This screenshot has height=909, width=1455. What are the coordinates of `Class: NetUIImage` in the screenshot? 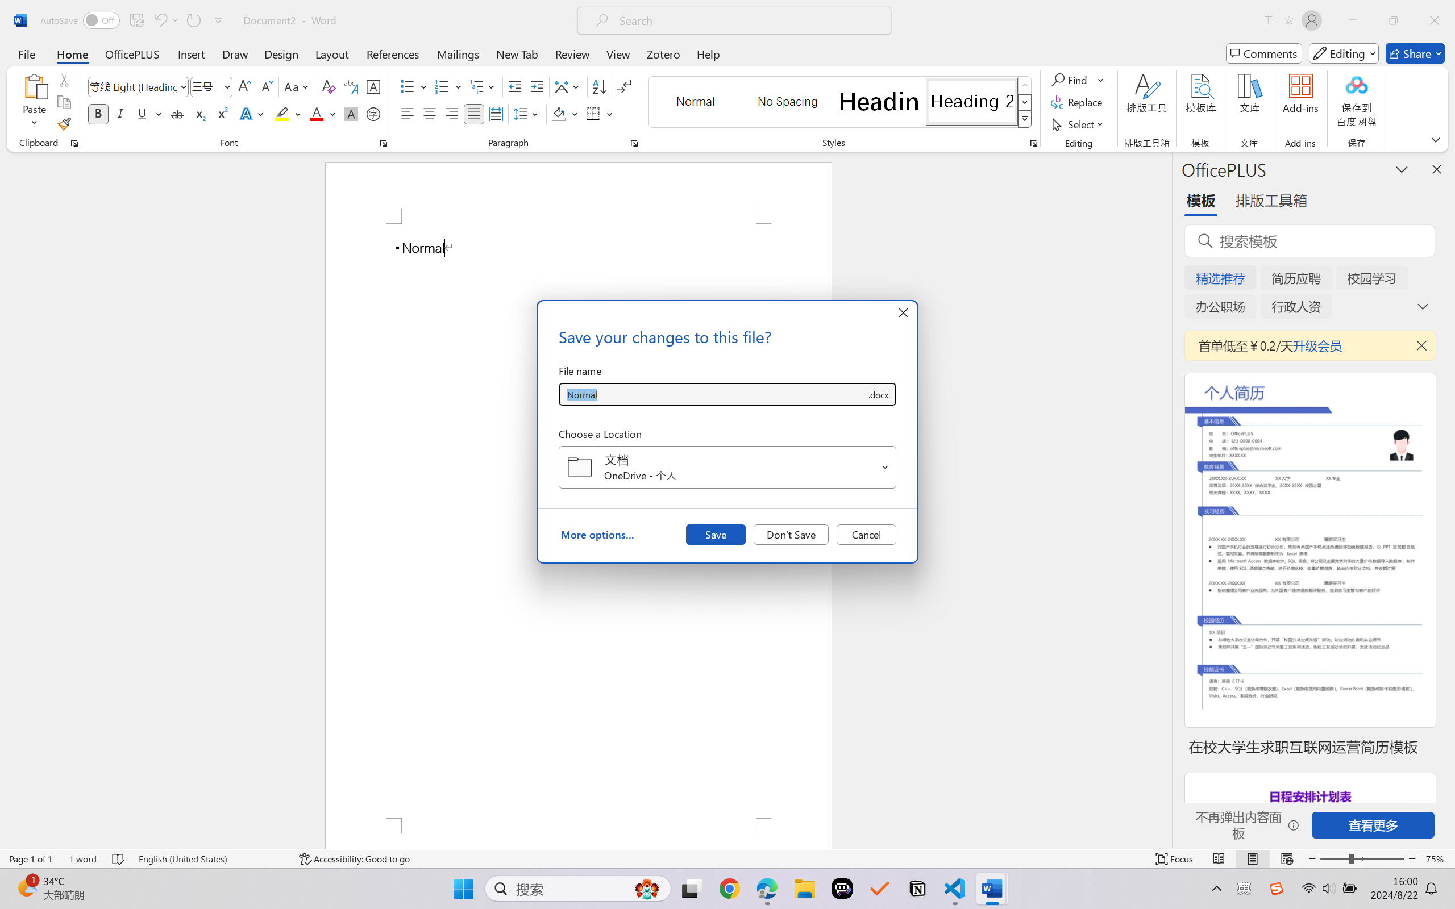 It's located at (1025, 119).